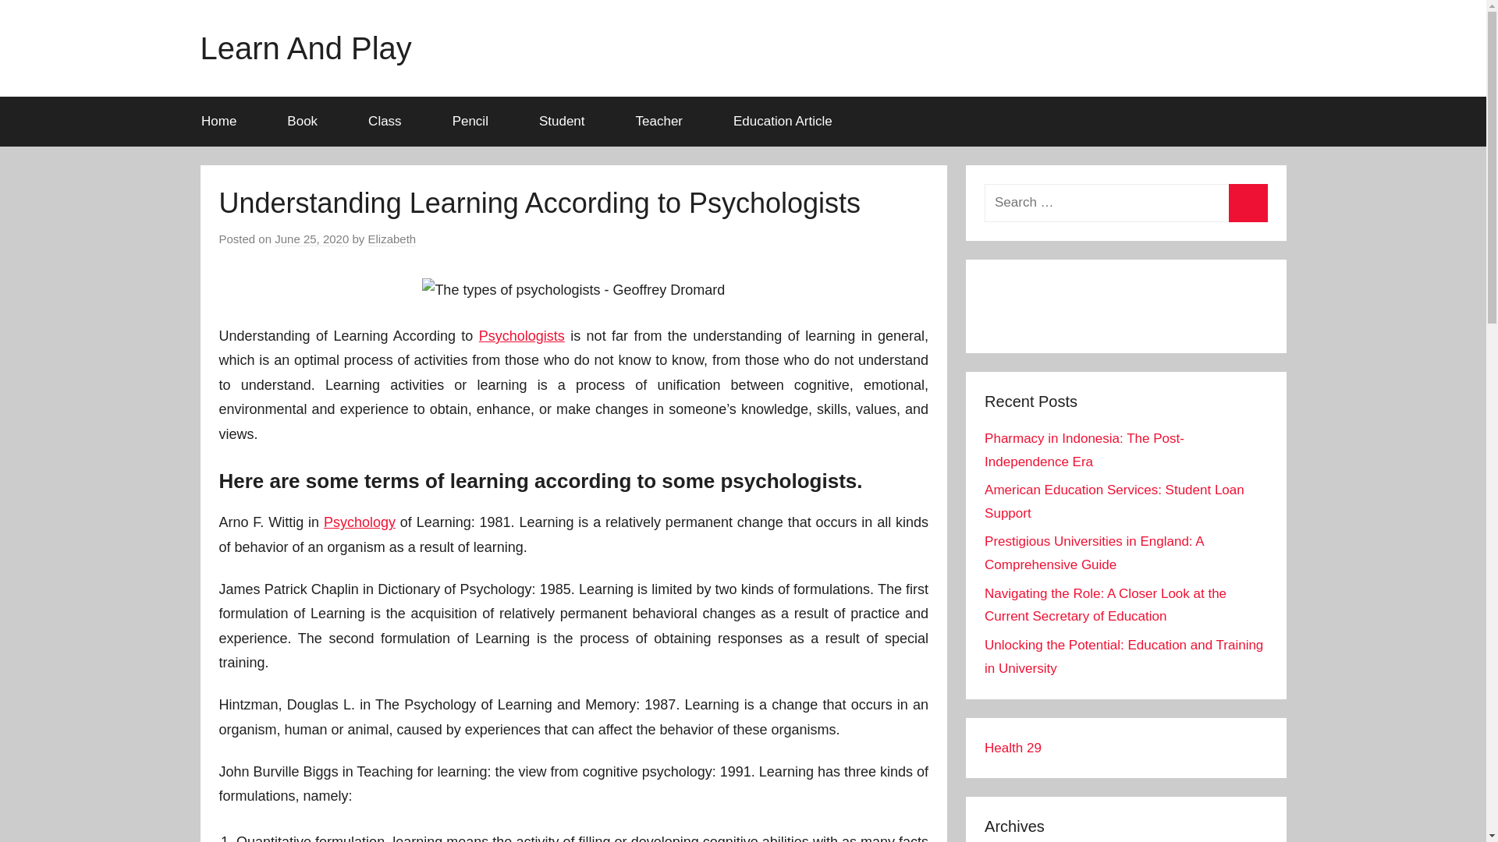  What do you see at coordinates (308, 122) in the screenshot?
I see `Book` at bounding box center [308, 122].